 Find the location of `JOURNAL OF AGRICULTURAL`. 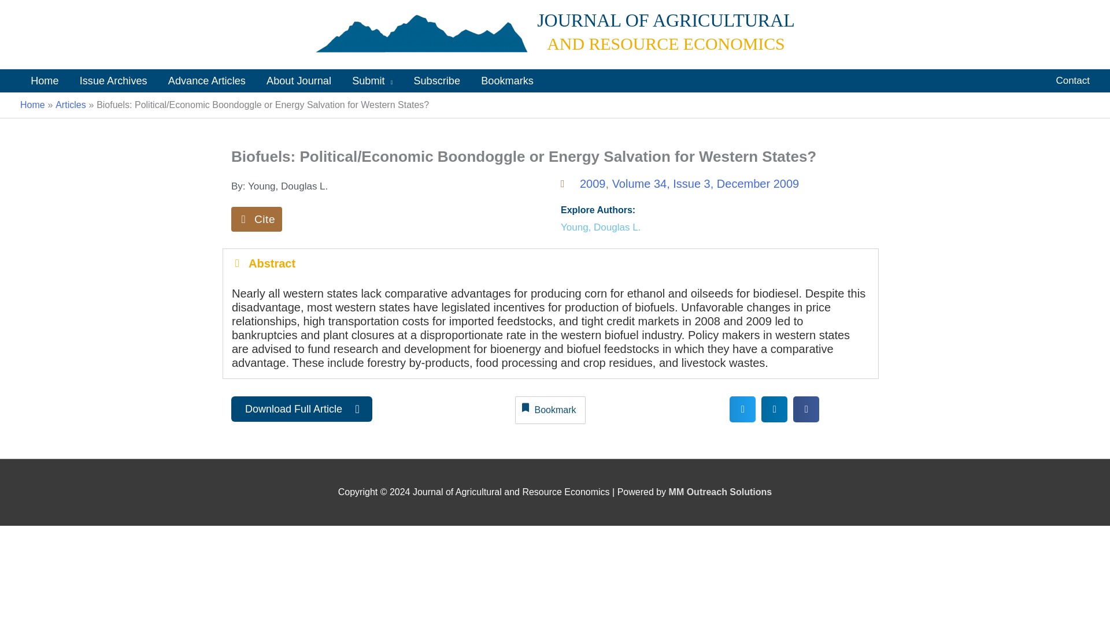

JOURNAL OF AGRICULTURAL is located at coordinates (666, 20).